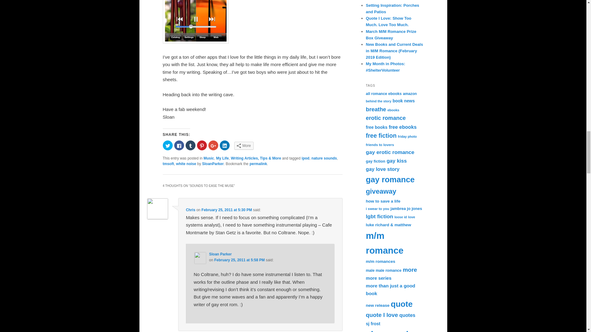 The width and height of the screenshot is (591, 332). I want to click on Music, so click(209, 158).